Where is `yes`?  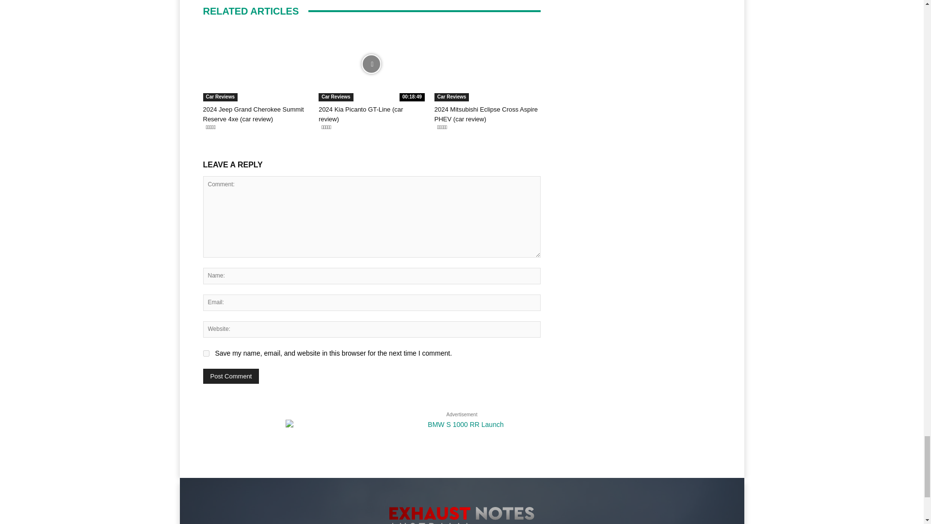 yes is located at coordinates (206, 353).